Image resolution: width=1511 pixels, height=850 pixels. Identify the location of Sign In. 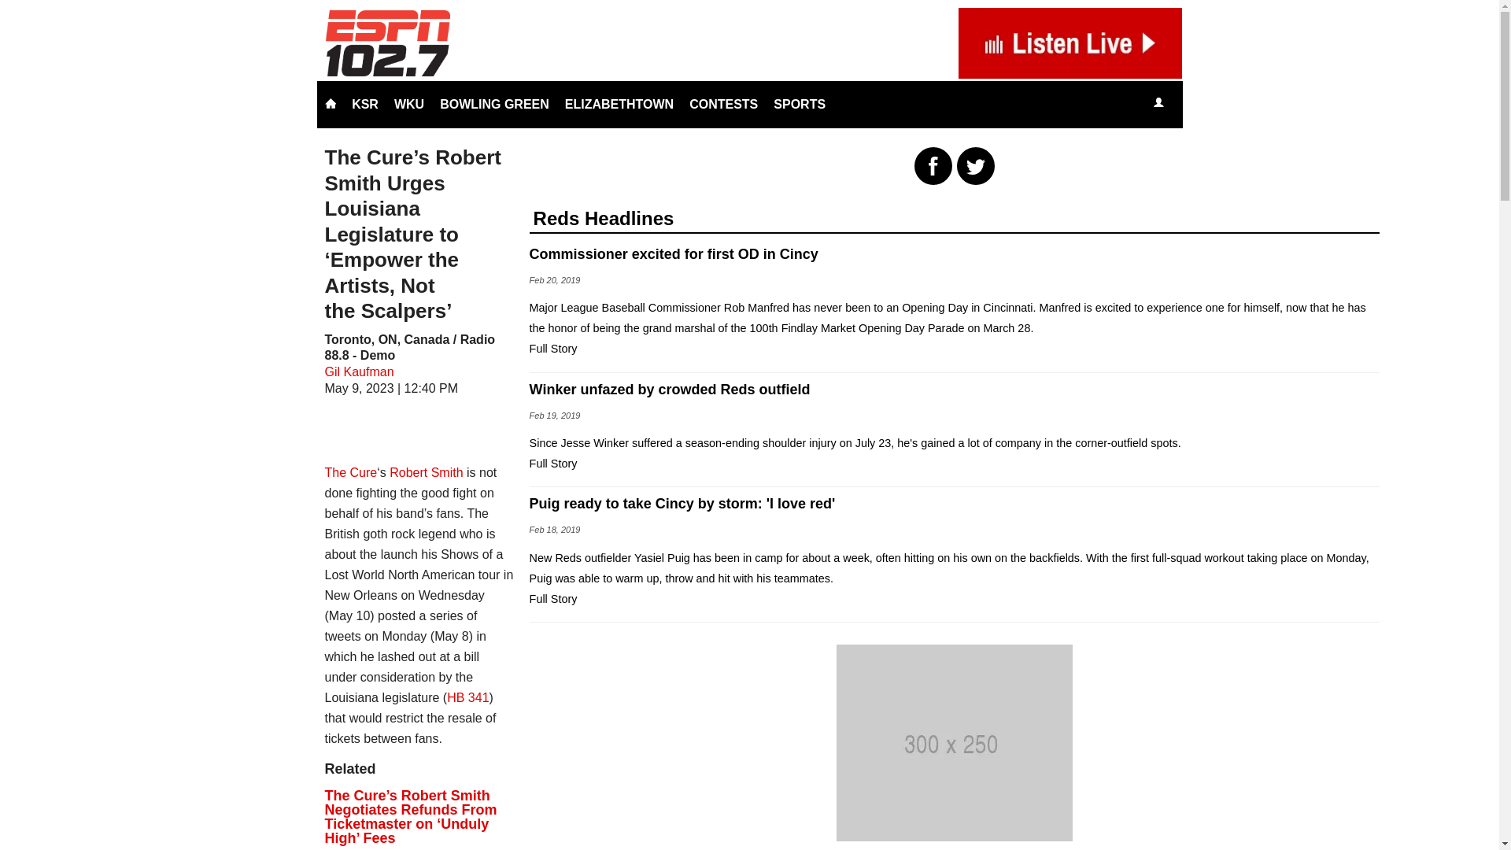
(1158, 104).